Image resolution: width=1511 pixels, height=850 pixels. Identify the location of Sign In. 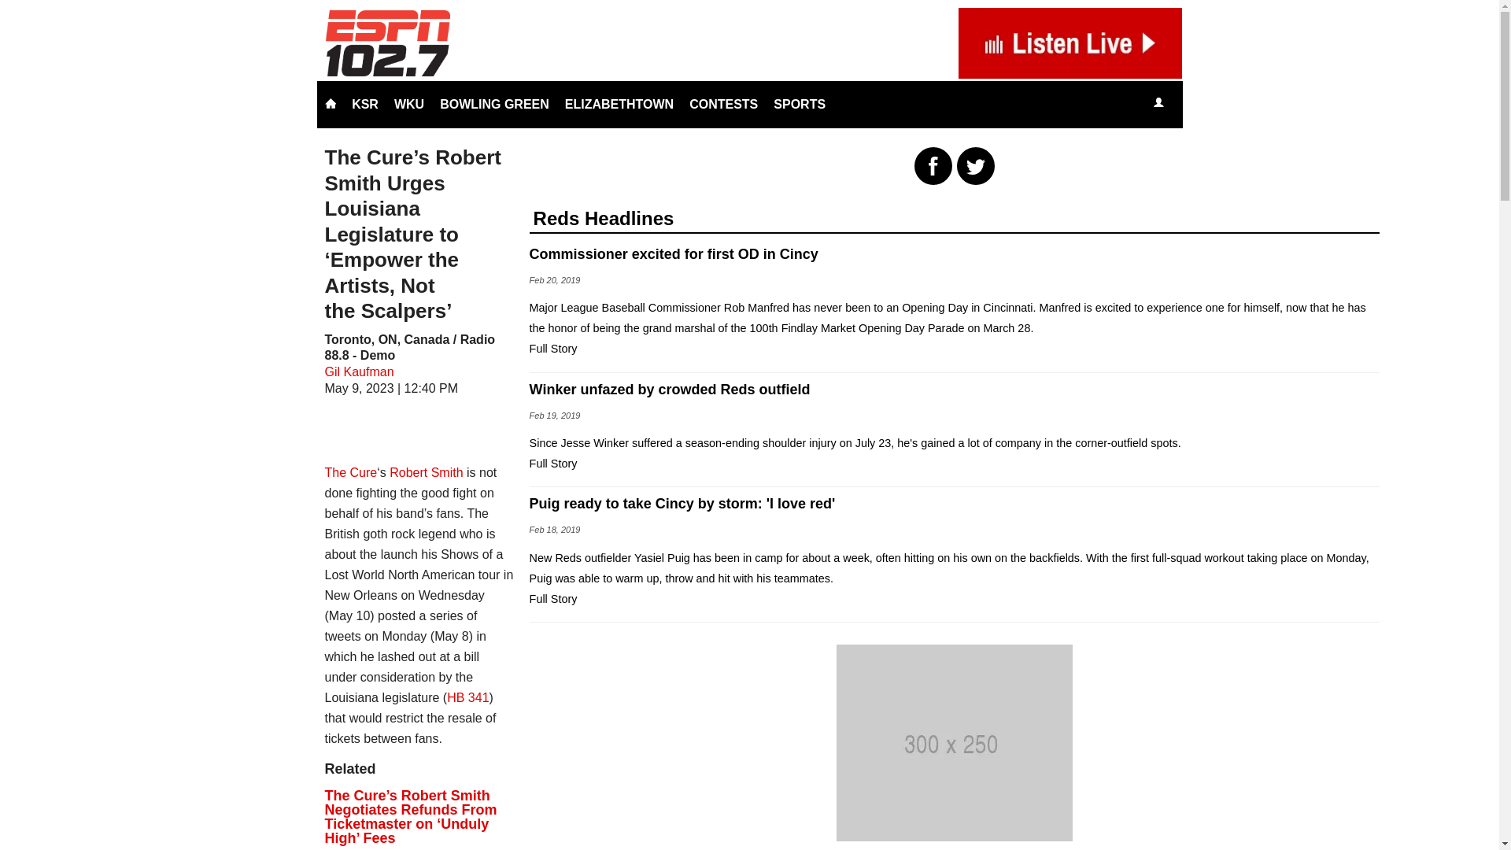
(1158, 104).